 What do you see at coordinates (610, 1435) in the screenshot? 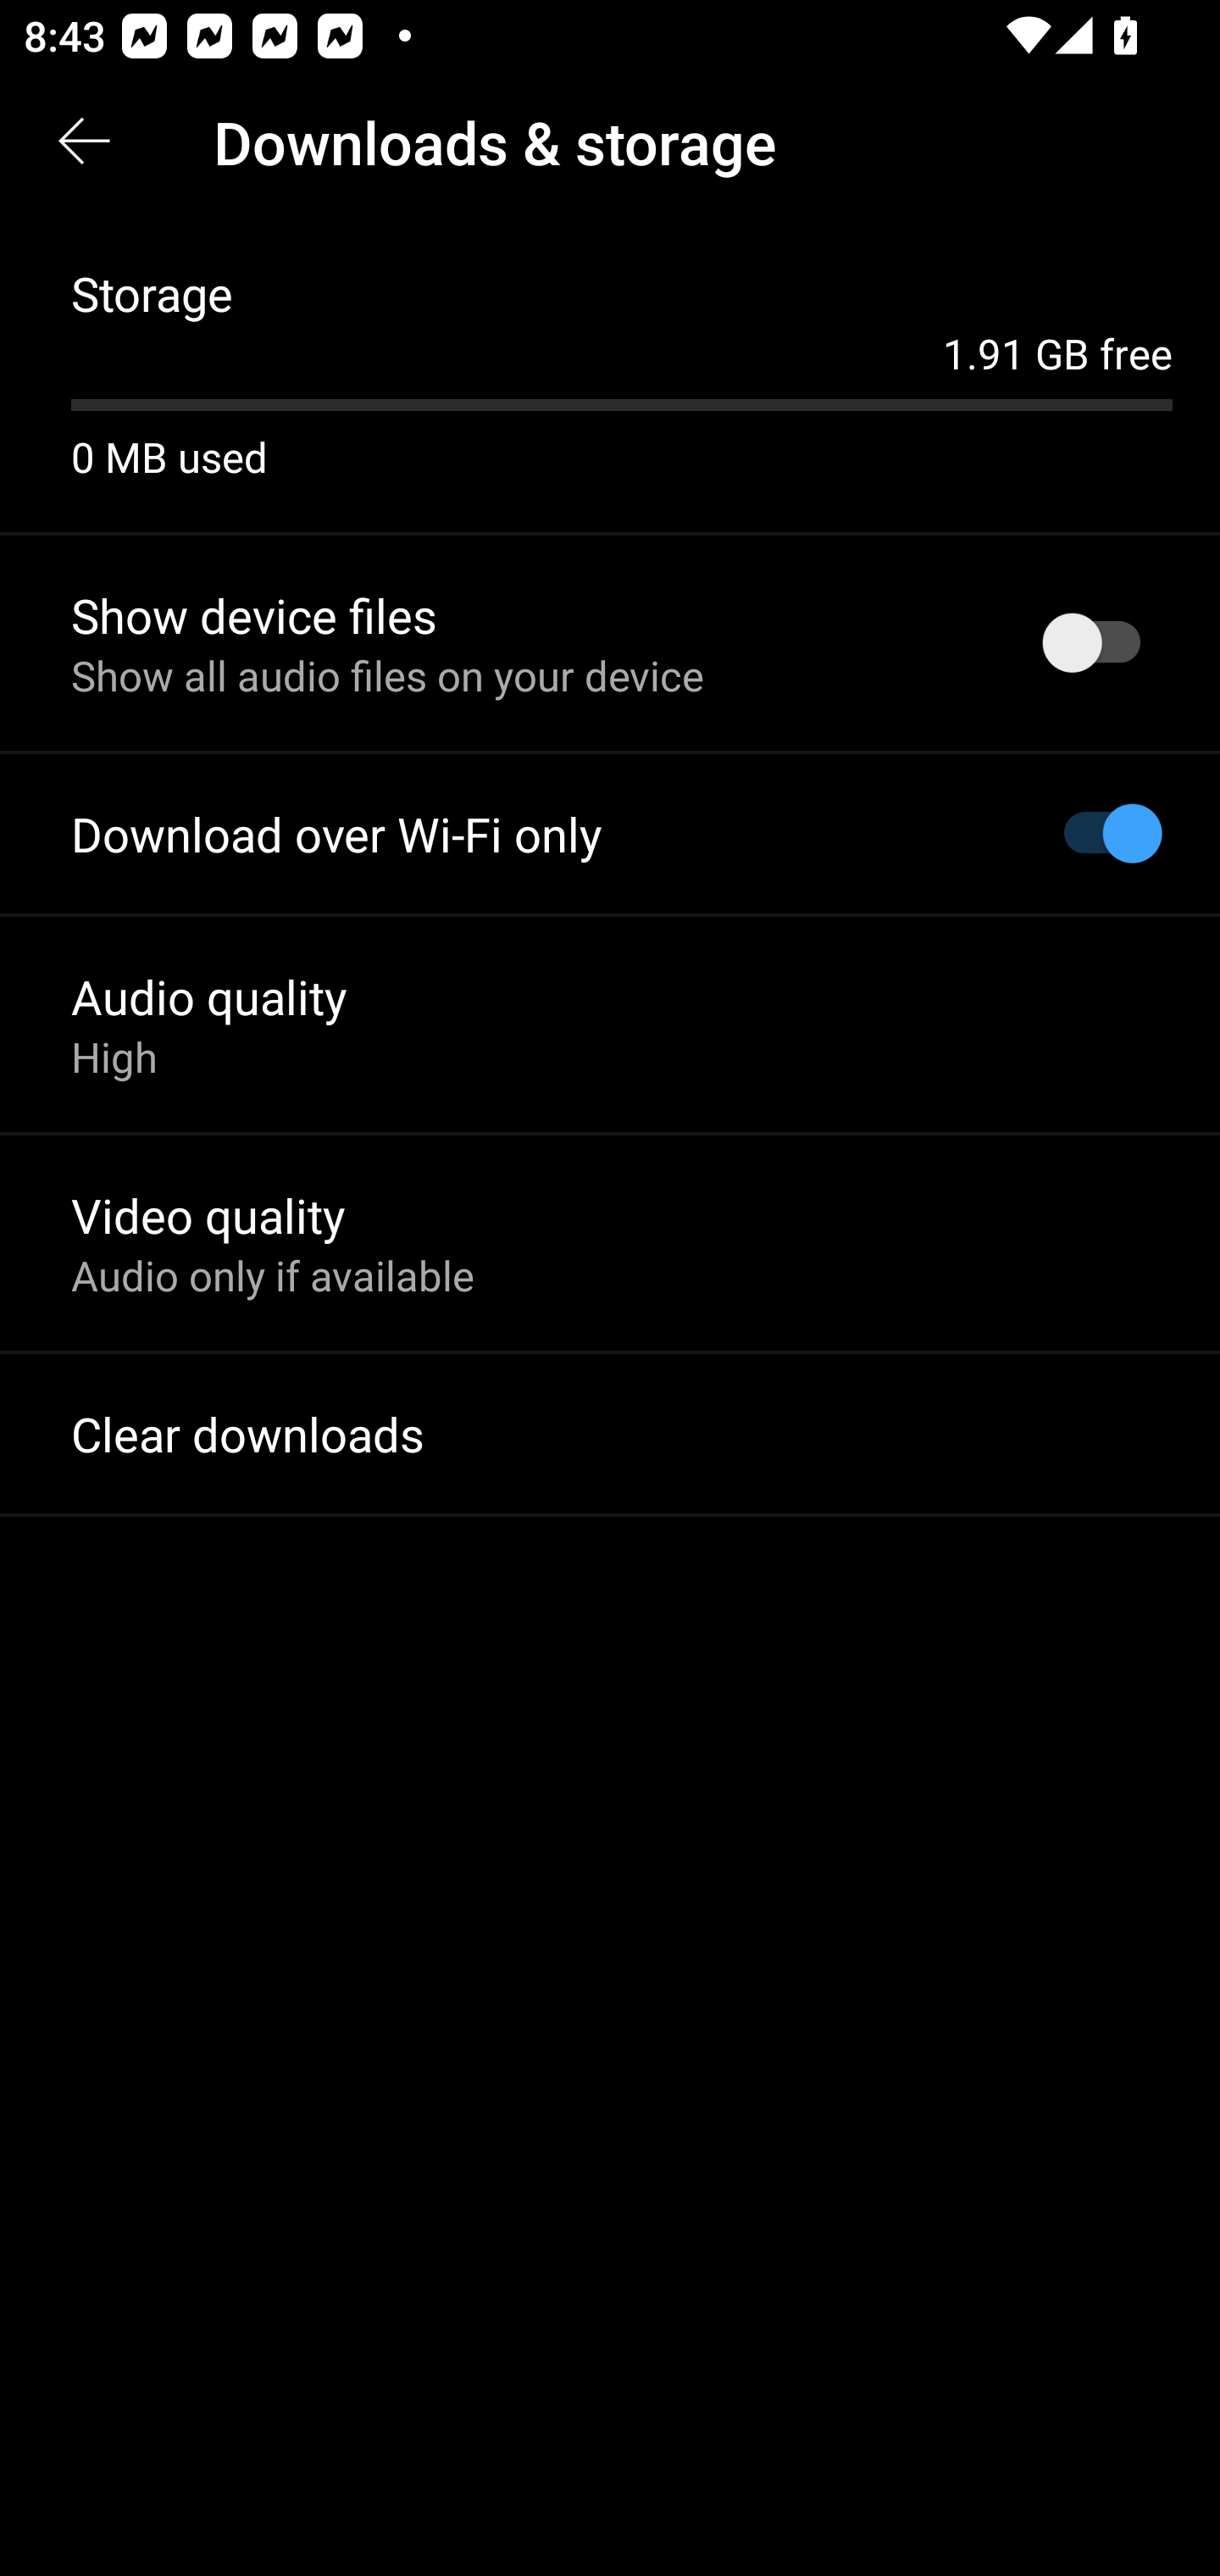
I see `Clear downloads` at bounding box center [610, 1435].